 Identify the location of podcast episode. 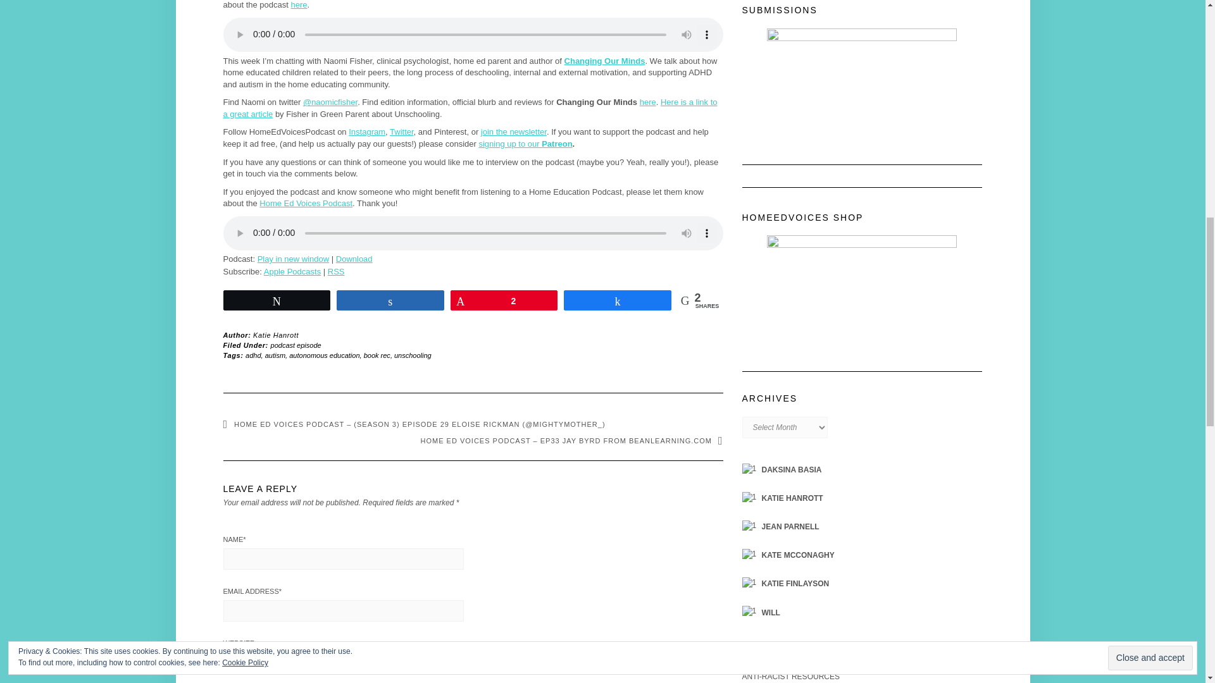
(296, 345).